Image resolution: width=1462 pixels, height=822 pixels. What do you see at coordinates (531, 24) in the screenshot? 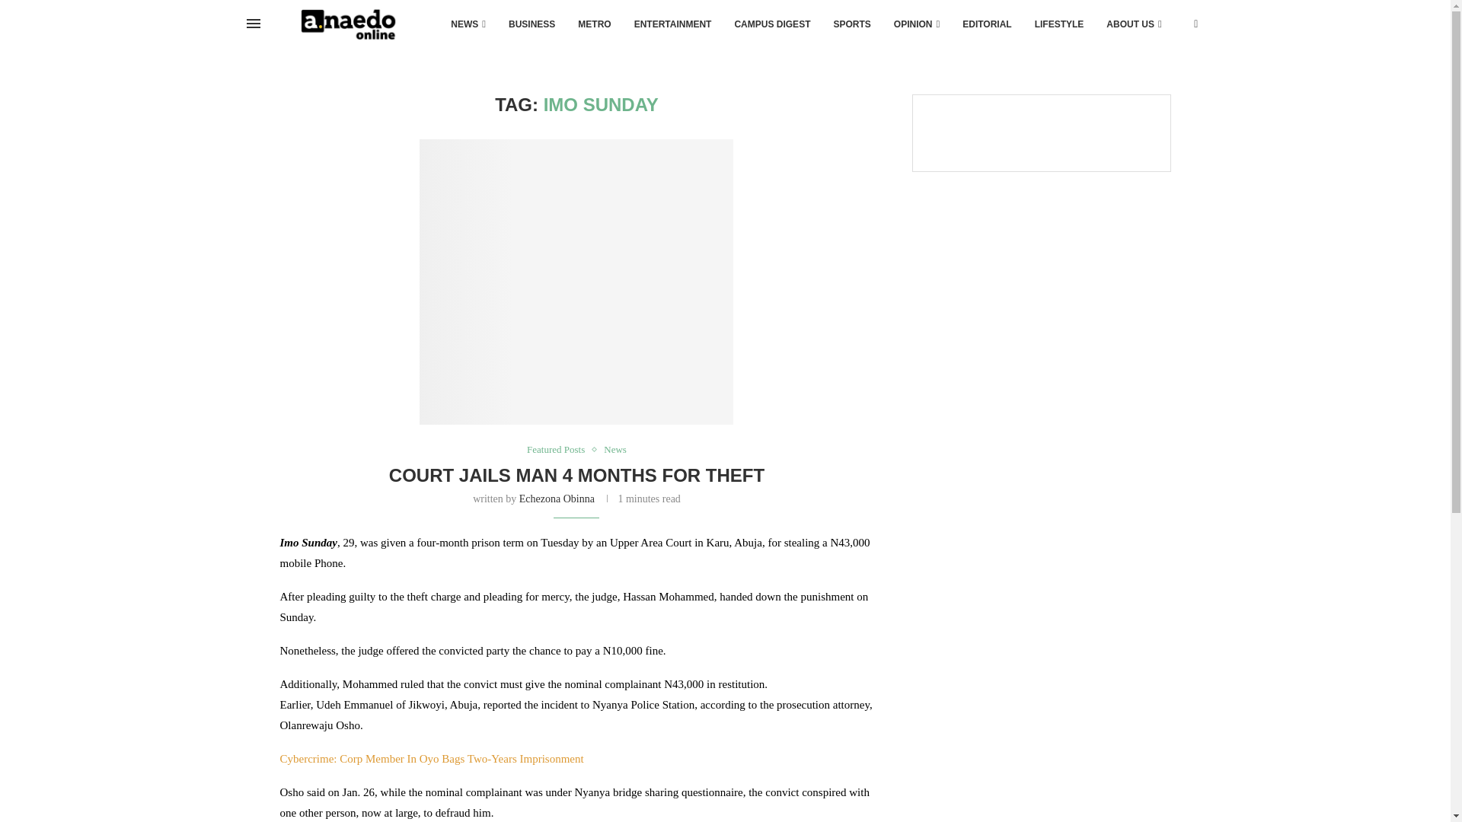
I see `BUSINESS` at bounding box center [531, 24].